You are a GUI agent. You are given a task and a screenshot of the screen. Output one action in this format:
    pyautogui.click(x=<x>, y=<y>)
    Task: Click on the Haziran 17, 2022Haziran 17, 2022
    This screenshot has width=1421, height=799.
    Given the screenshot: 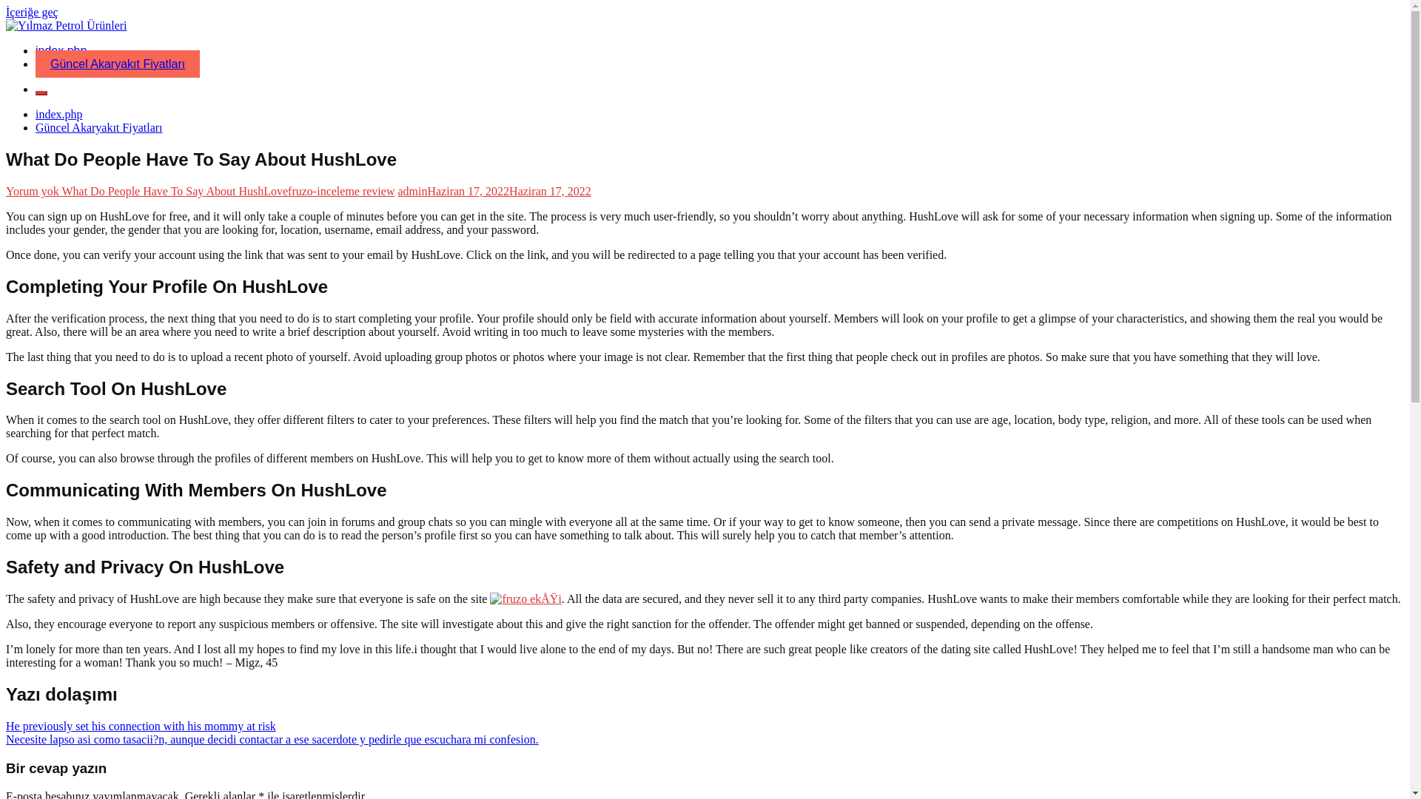 What is the action you would take?
    pyautogui.click(x=509, y=191)
    